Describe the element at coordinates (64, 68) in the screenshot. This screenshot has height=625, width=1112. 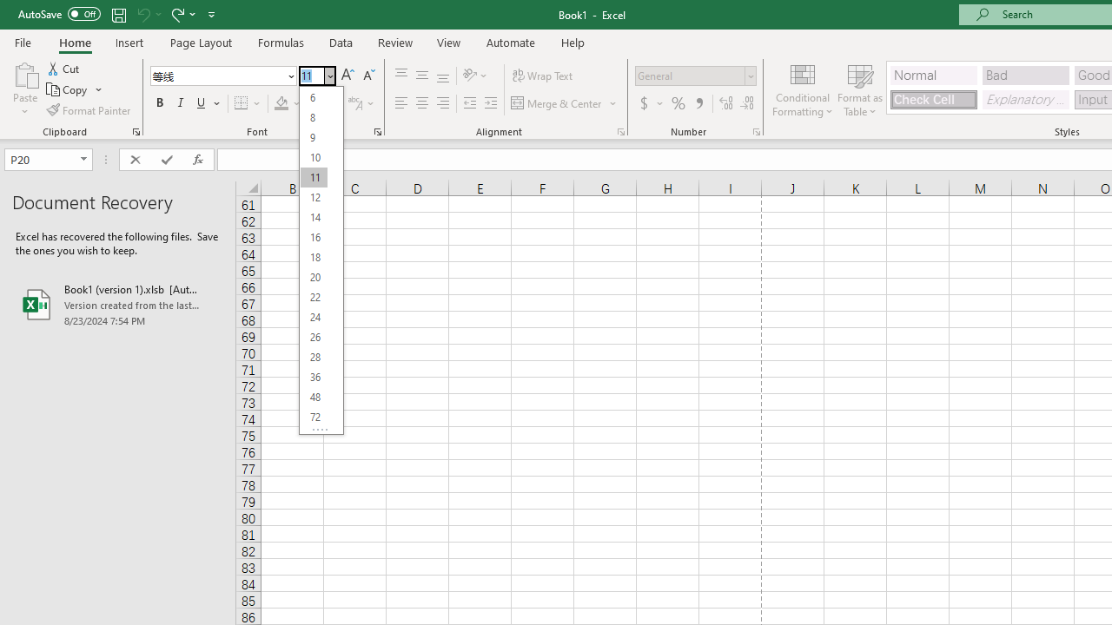
I see `Cut` at that location.